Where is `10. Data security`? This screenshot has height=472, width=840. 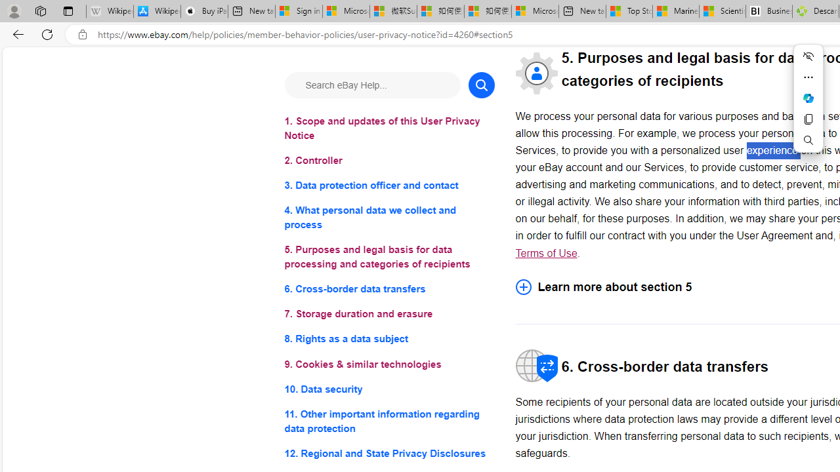
10. Data security is located at coordinates (388, 388).